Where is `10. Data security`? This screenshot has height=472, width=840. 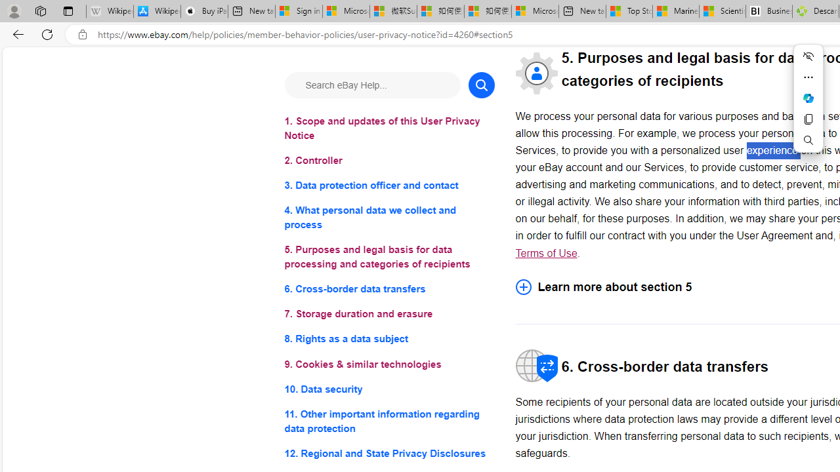
10. Data security is located at coordinates (388, 388).